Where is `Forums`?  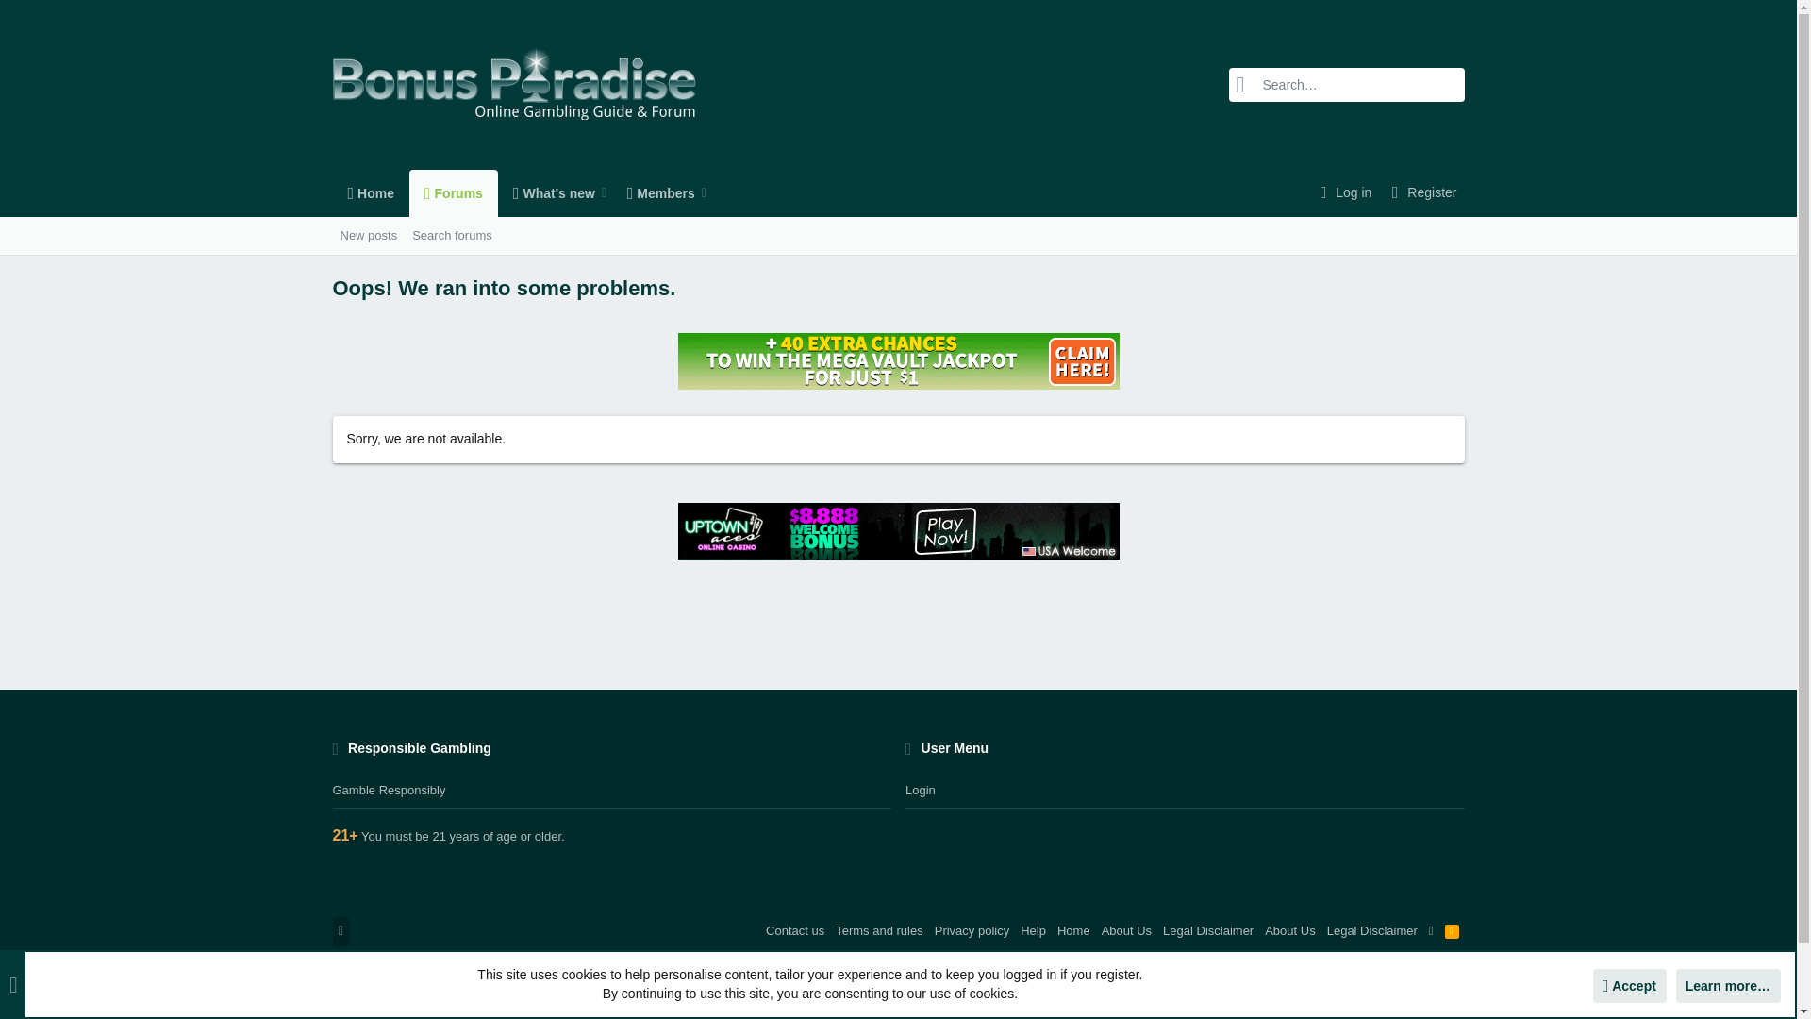
Forums is located at coordinates (415, 236).